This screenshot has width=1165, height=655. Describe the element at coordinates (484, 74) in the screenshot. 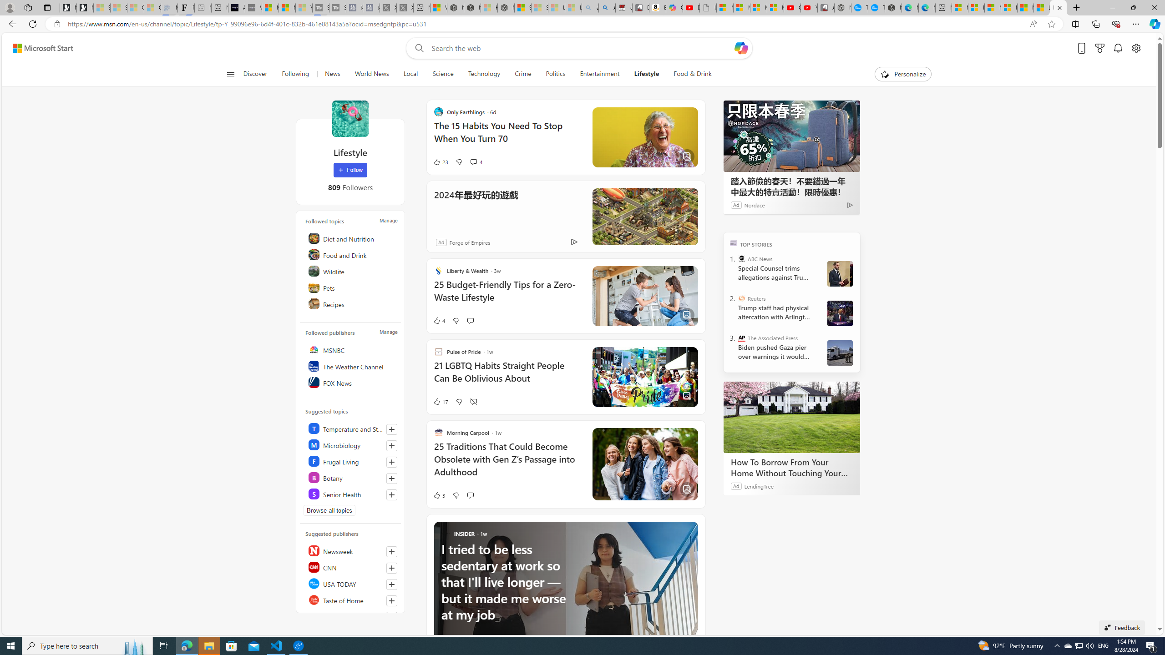

I see `Technology` at that location.